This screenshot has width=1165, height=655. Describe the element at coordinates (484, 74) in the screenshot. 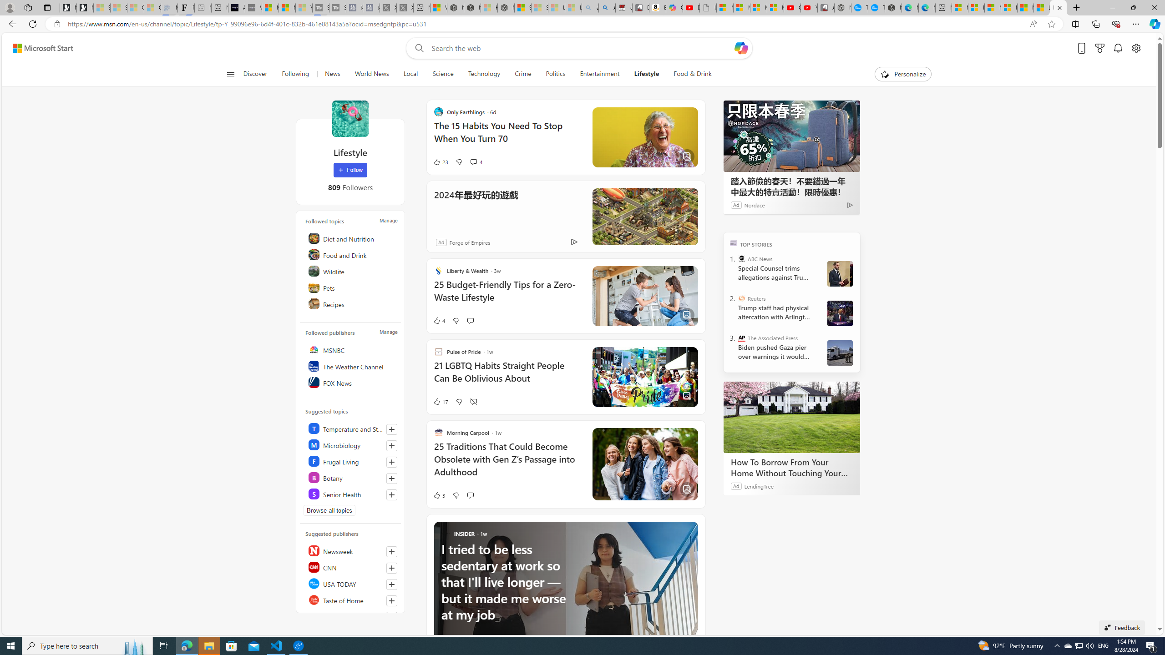

I see `Technology` at that location.